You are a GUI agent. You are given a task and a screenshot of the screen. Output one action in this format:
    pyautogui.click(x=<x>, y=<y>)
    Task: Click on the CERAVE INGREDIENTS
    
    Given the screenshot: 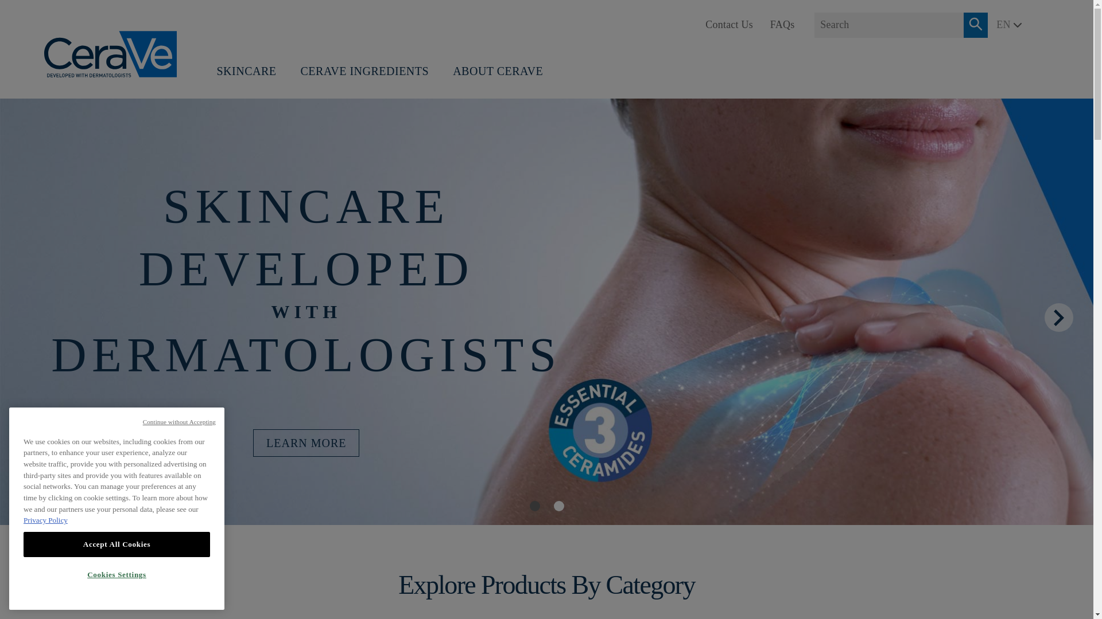 What is the action you would take?
    pyautogui.click(x=365, y=74)
    